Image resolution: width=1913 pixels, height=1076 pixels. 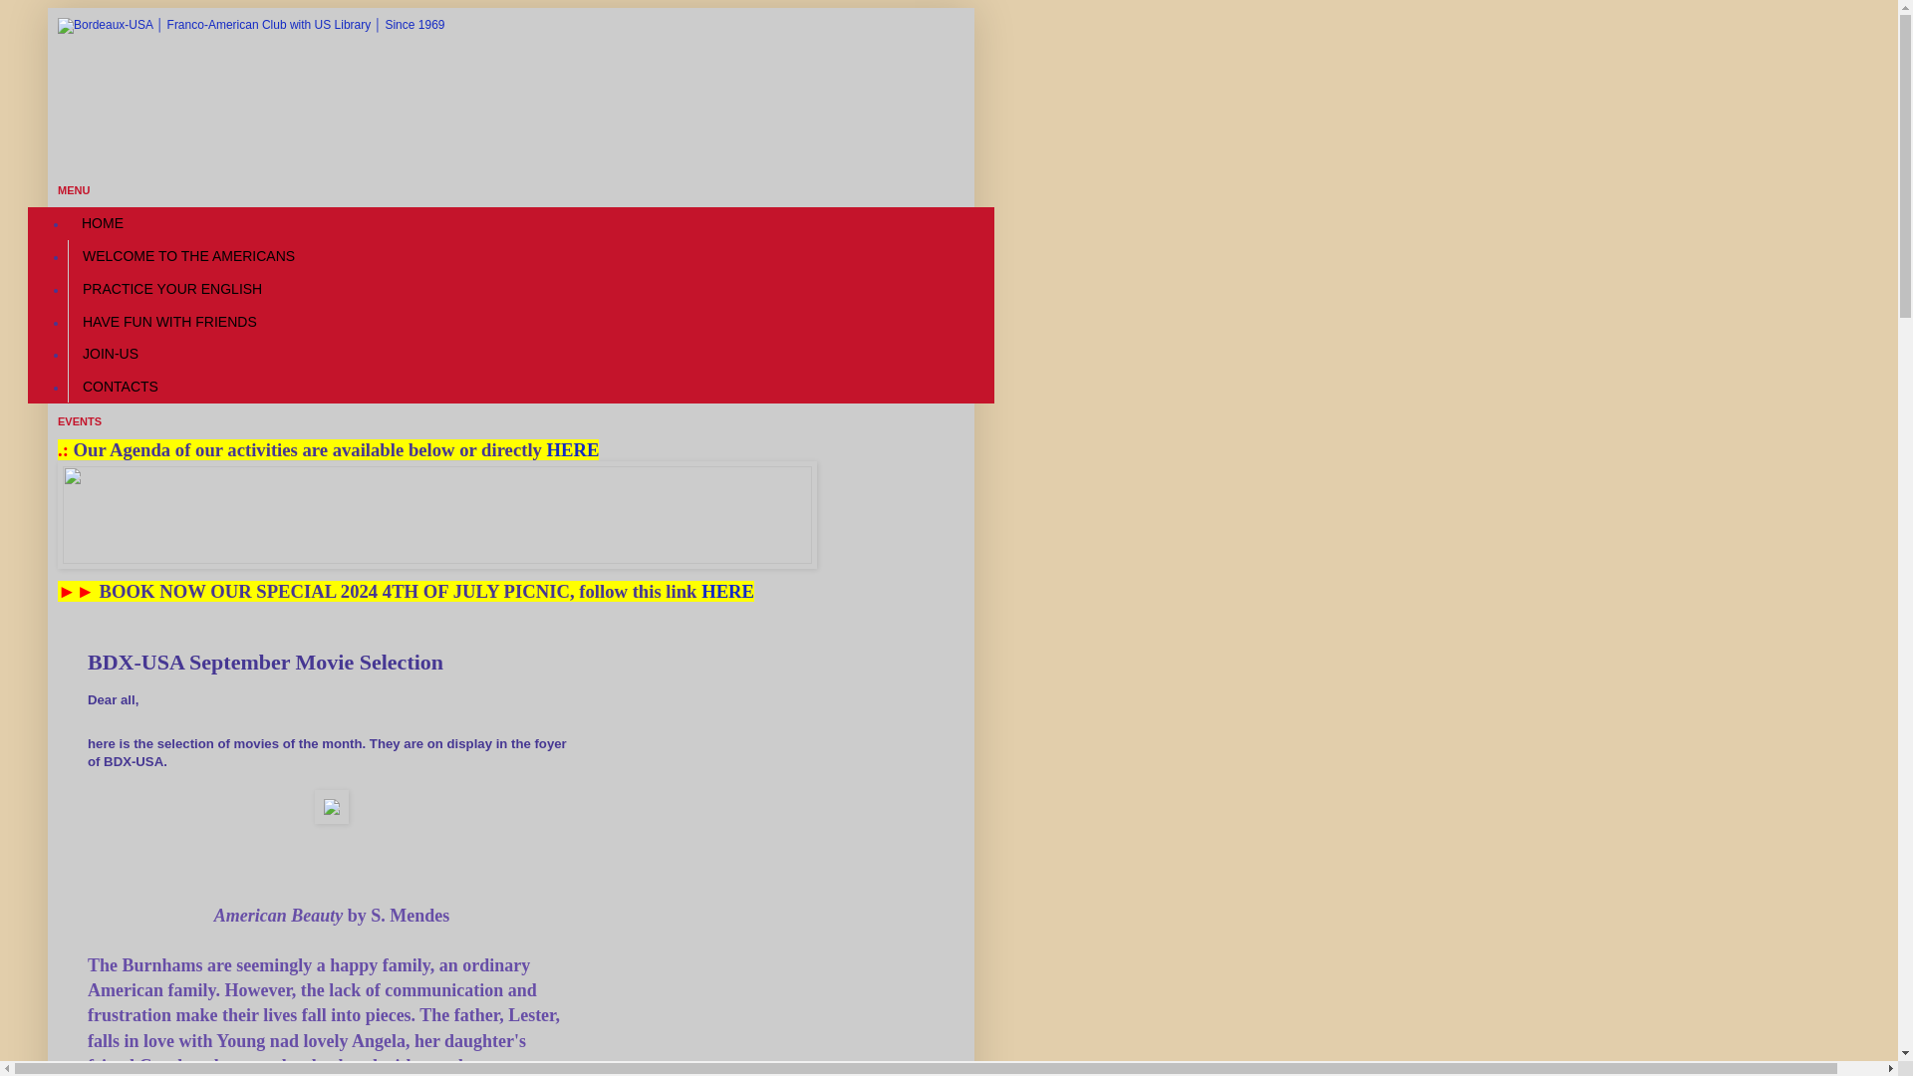 I want to click on HERE, so click(x=574, y=449).